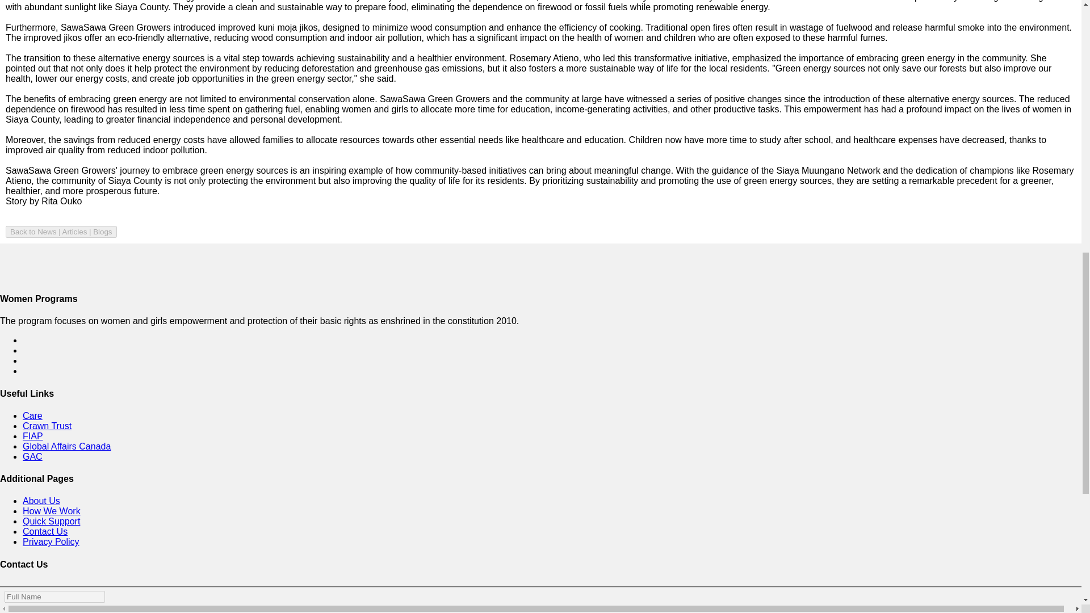 The image size is (1090, 613). Describe the element at coordinates (51, 541) in the screenshot. I see `Privacy Policy` at that location.